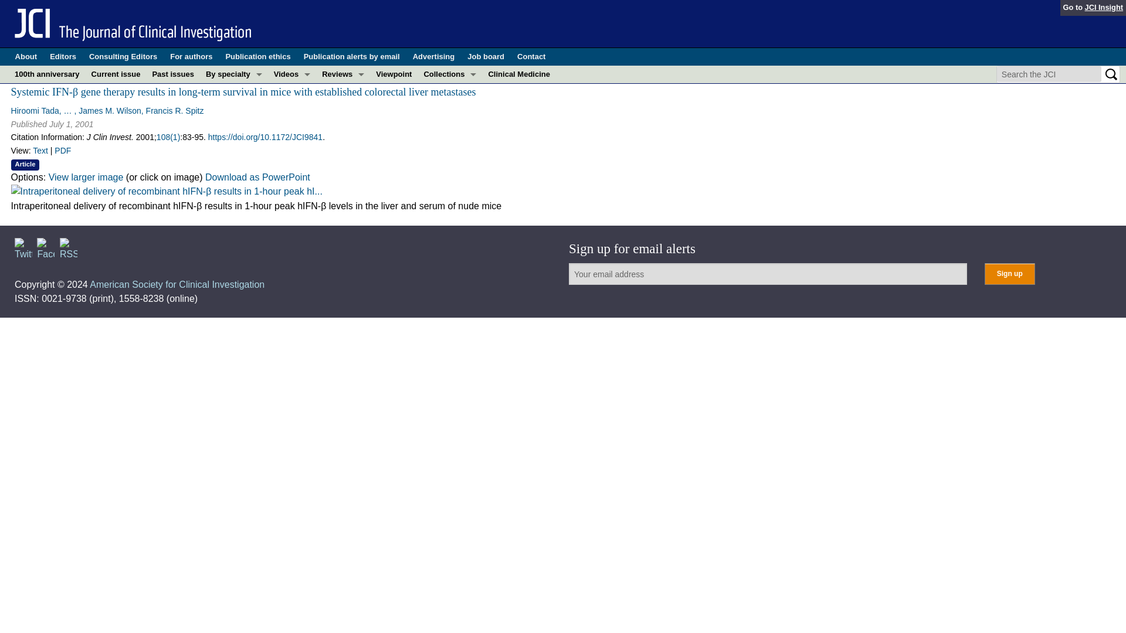 The image size is (1126, 633). What do you see at coordinates (343, 107) in the screenshot?
I see `View all reviews ...` at bounding box center [343, 107].